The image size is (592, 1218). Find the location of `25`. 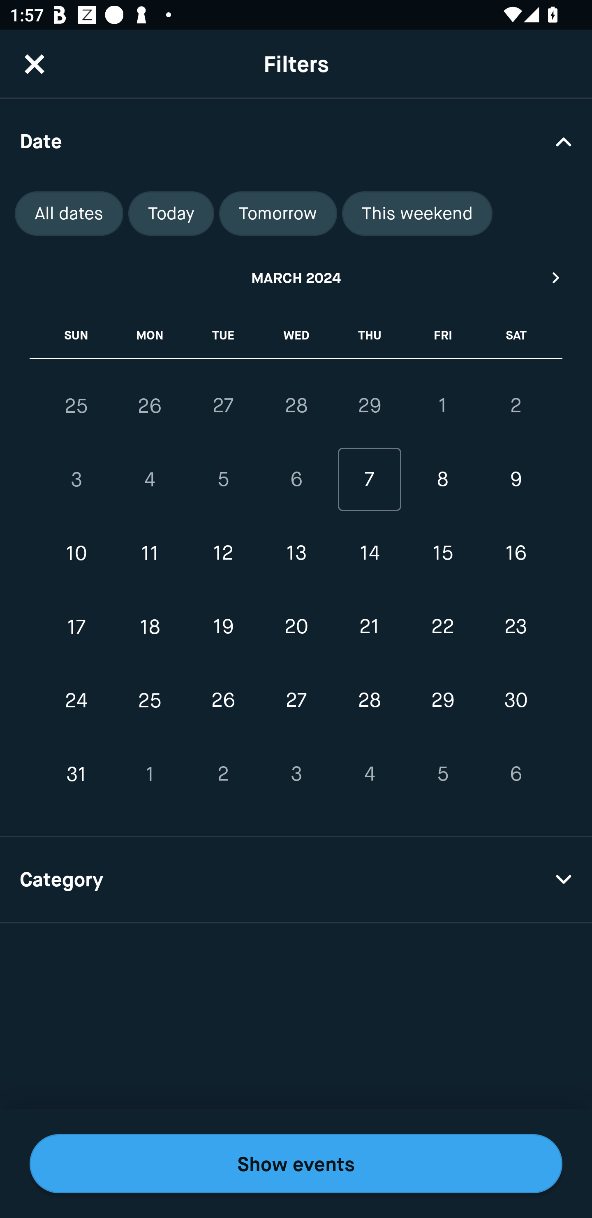

25 is located at coordinates (150, 700).